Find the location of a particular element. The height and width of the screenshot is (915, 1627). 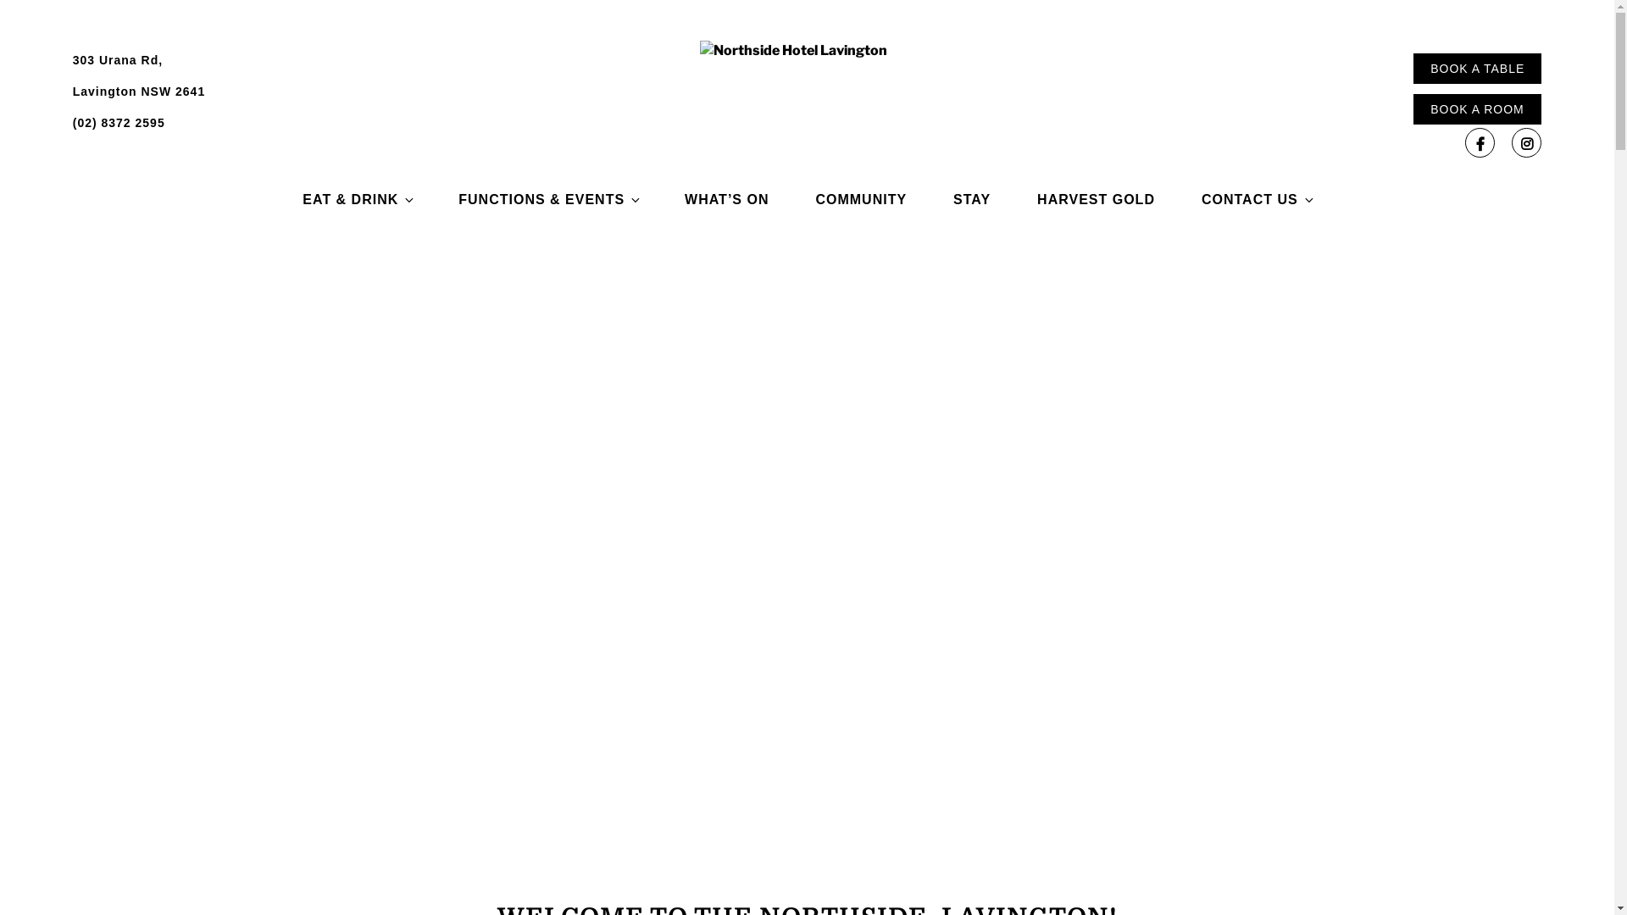

BOOK A TABLE is located at coordinates (1478, 69).